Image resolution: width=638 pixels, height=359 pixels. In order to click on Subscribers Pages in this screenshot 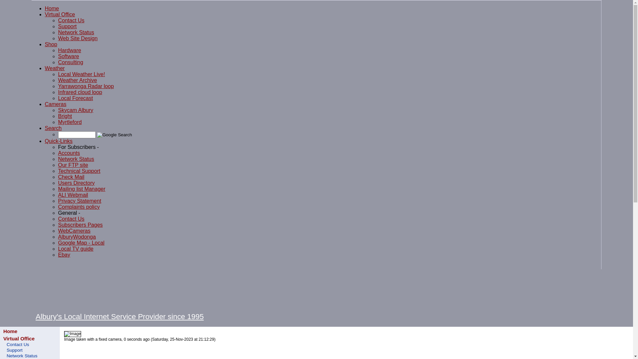, I will do `click(80, 225)`.